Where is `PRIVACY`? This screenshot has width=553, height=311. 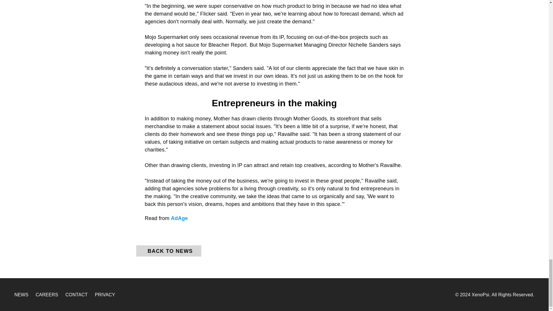
PRIVACY is located at coordinates (105, 295).